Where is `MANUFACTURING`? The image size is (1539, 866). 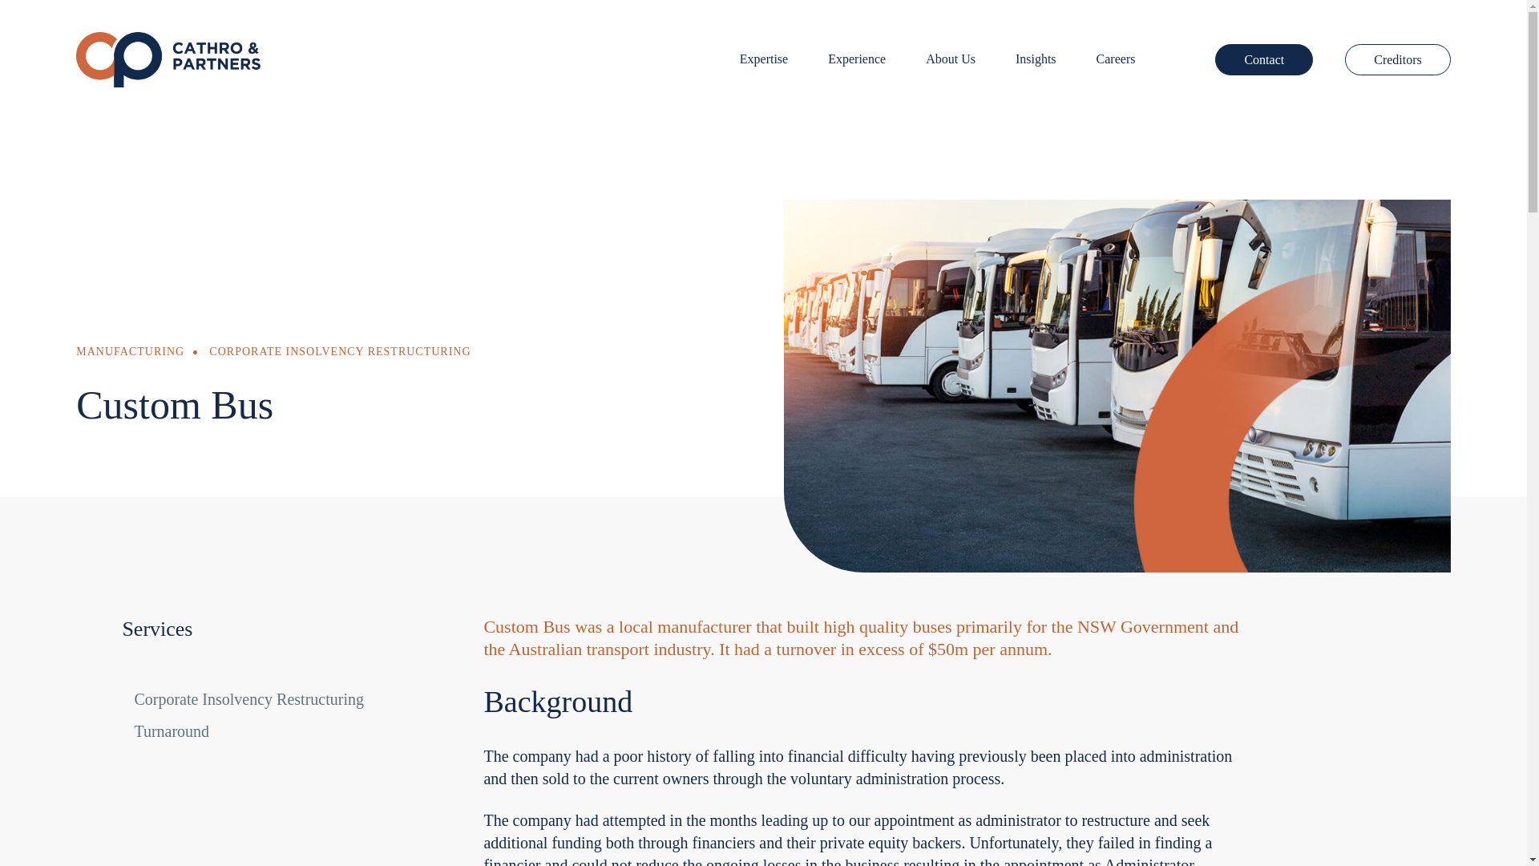
MANUFACTURING is located at coordinates (130, 351).